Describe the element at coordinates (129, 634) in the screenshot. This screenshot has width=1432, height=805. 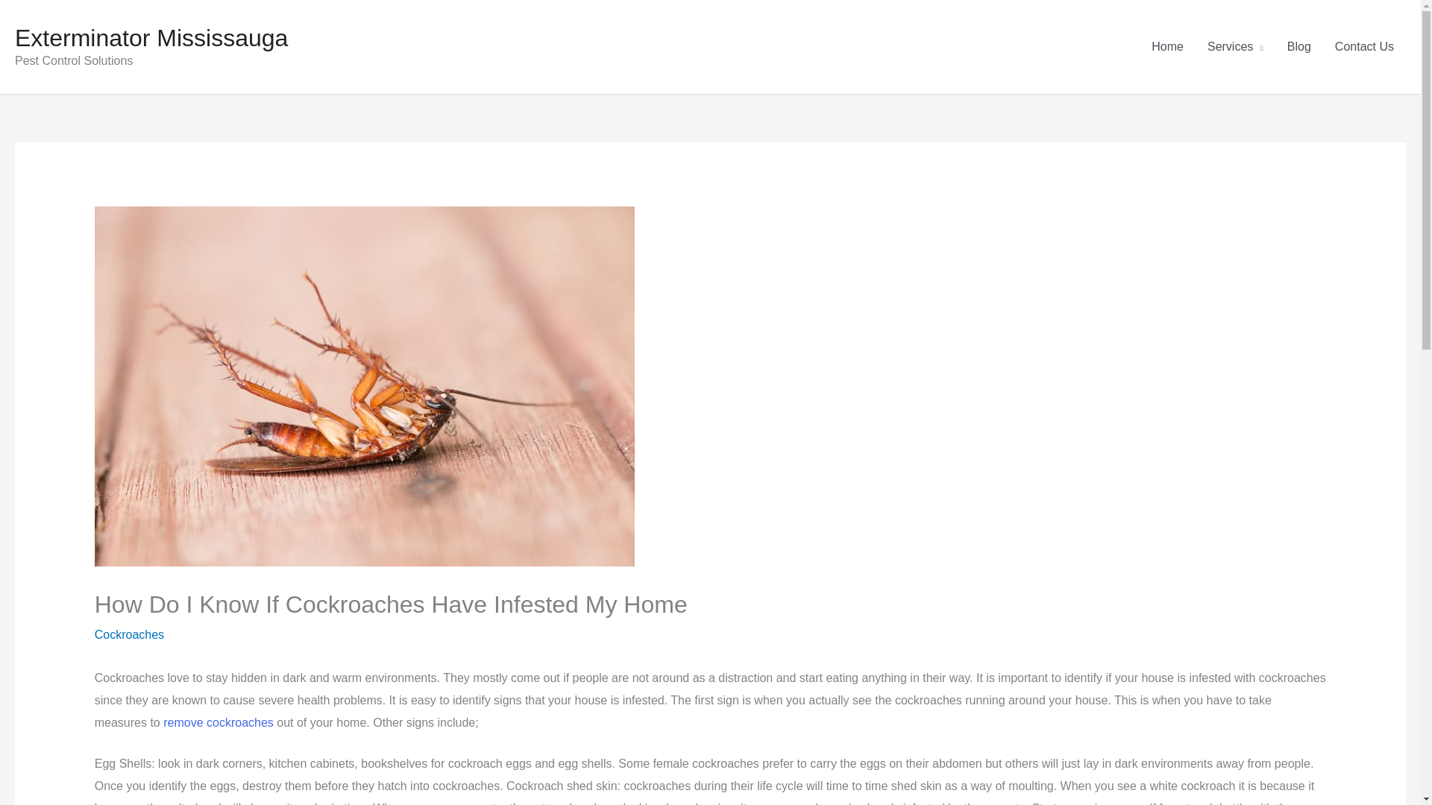
I see `Cockroaches` at that location.